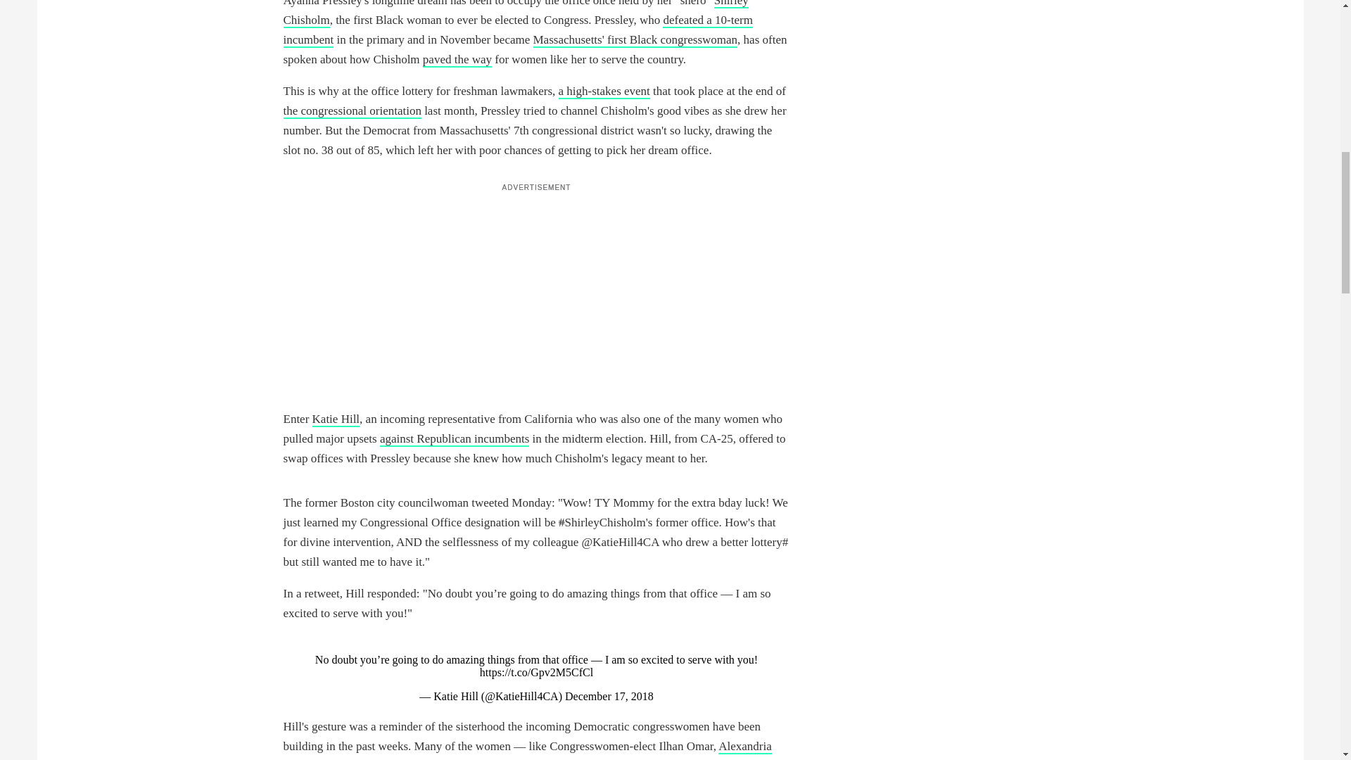  What do you see at coordinates (351, 111) in the screenshot?
I see `the congressional orientation` at bounding box center [351, 111].